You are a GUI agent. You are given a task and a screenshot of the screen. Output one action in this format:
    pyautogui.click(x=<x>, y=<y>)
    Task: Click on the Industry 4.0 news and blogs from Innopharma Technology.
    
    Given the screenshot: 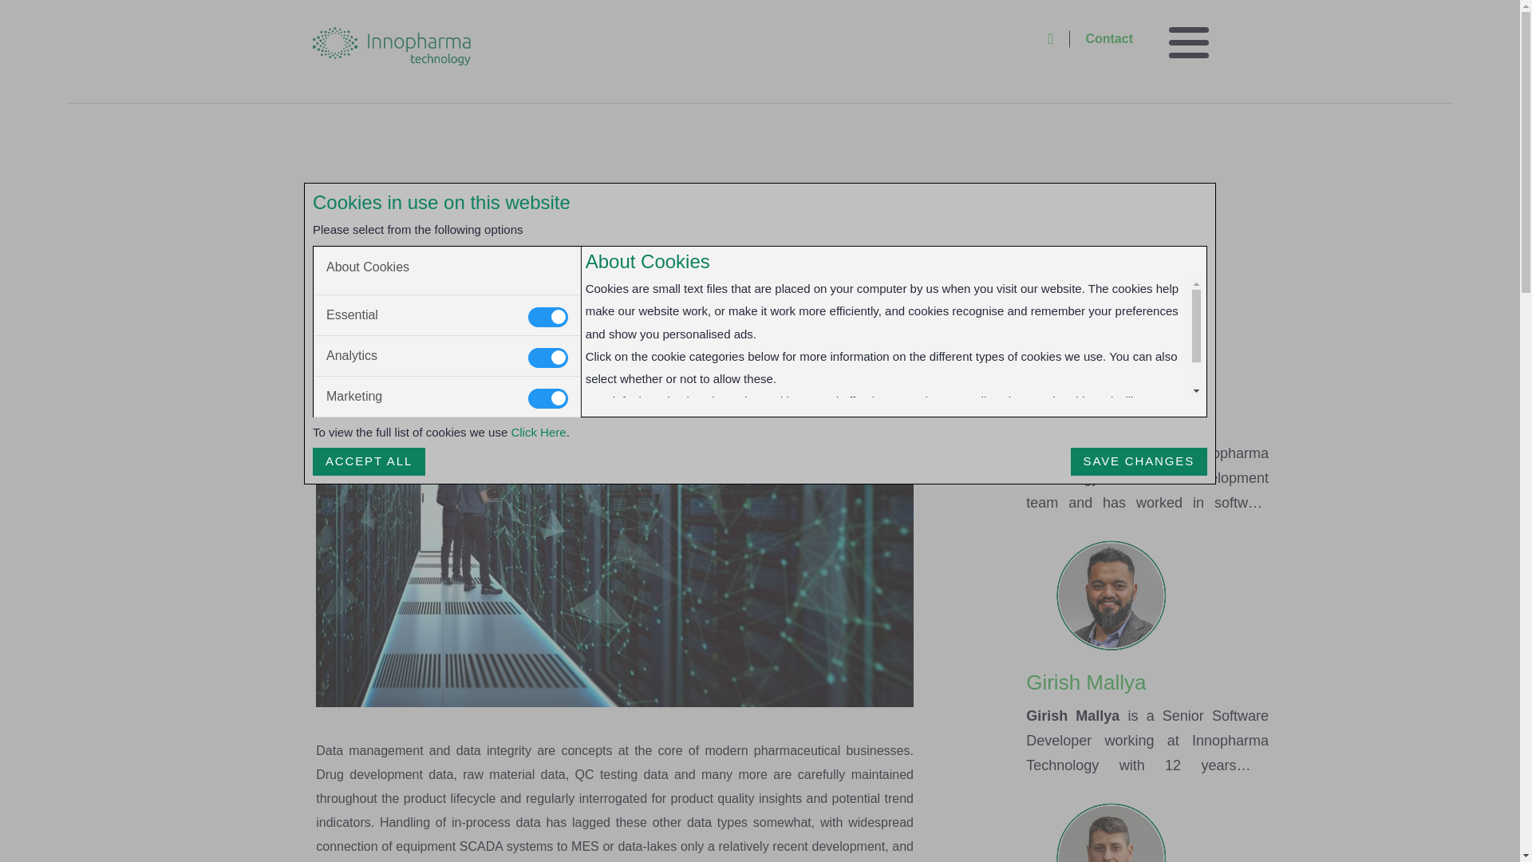 What is the action you would take?
    pyautogui.click(x=401, y=216)
    